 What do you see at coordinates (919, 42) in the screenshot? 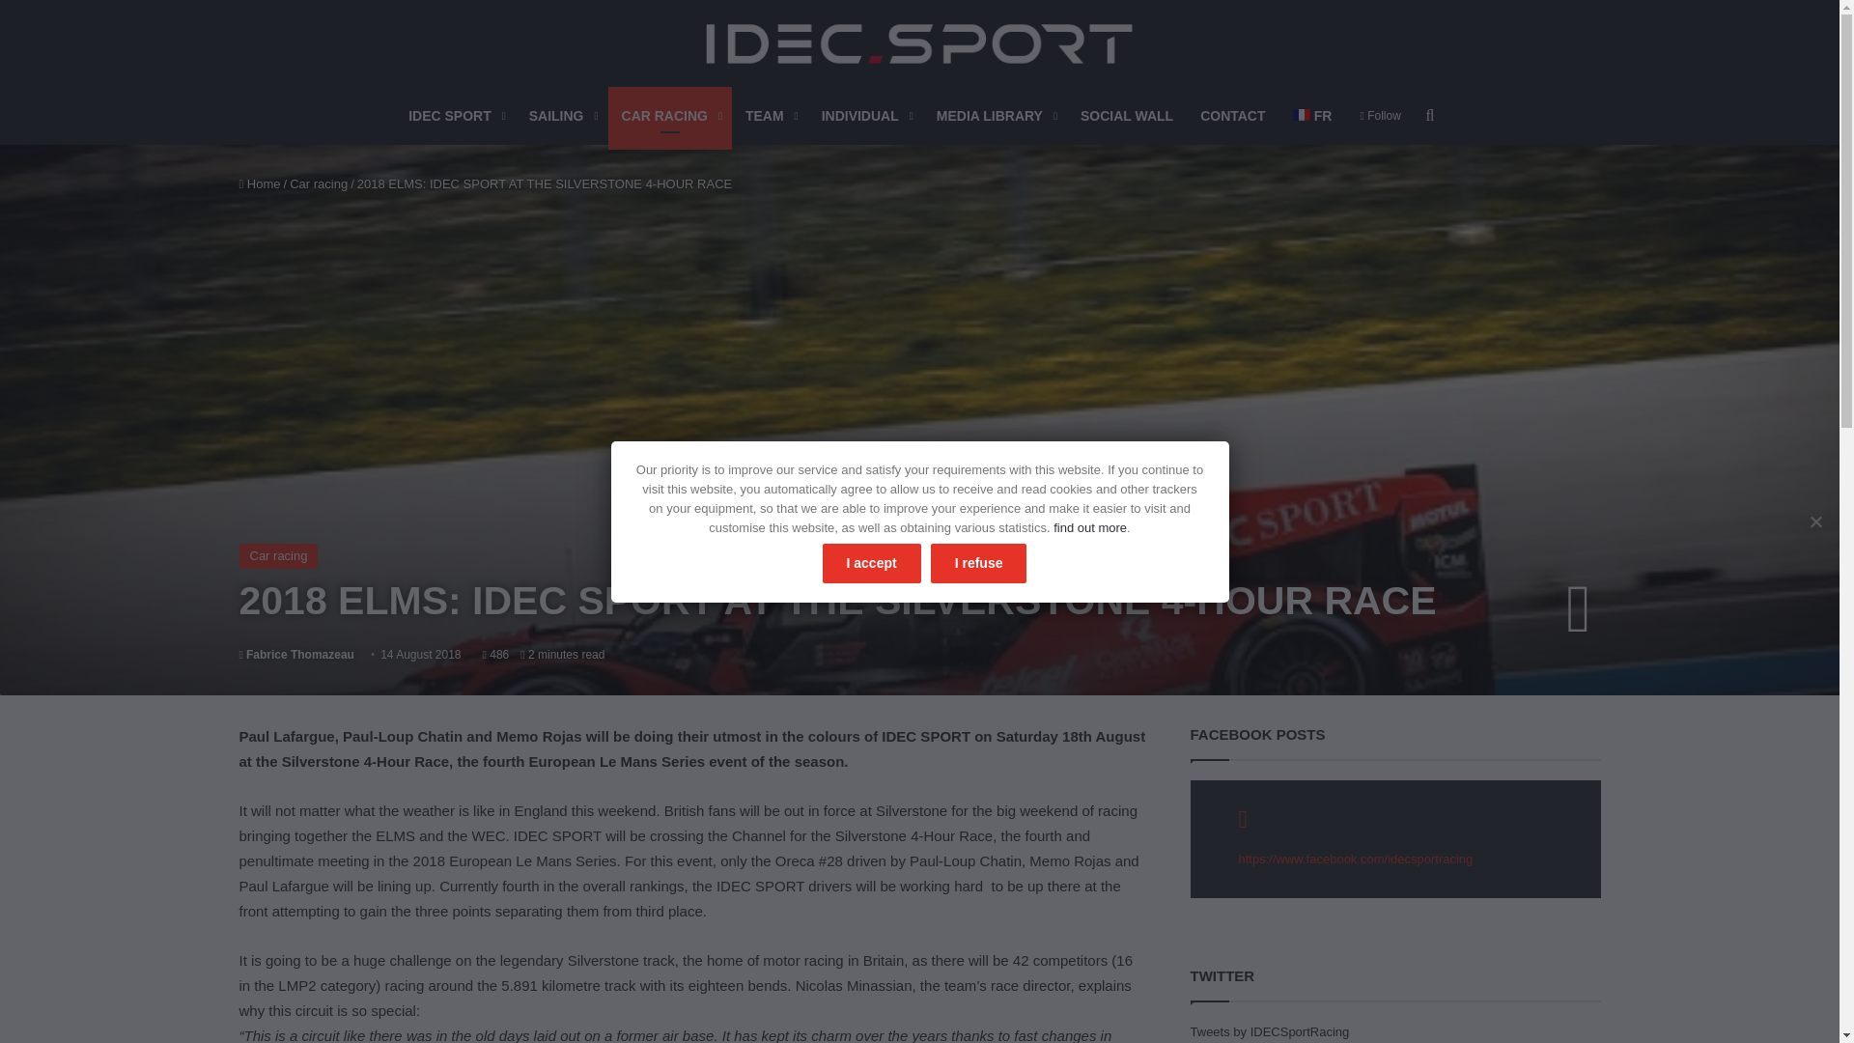
I see `IDEC SPORT` at bounding box center [919, 42].